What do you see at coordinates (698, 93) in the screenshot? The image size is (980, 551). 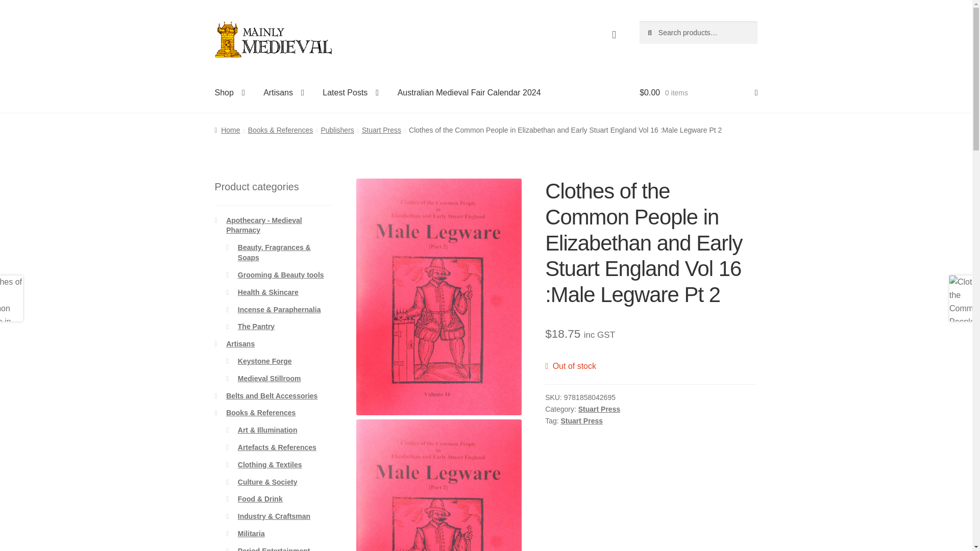 I see `View your shopping cart` at bounding box center [698, 93].